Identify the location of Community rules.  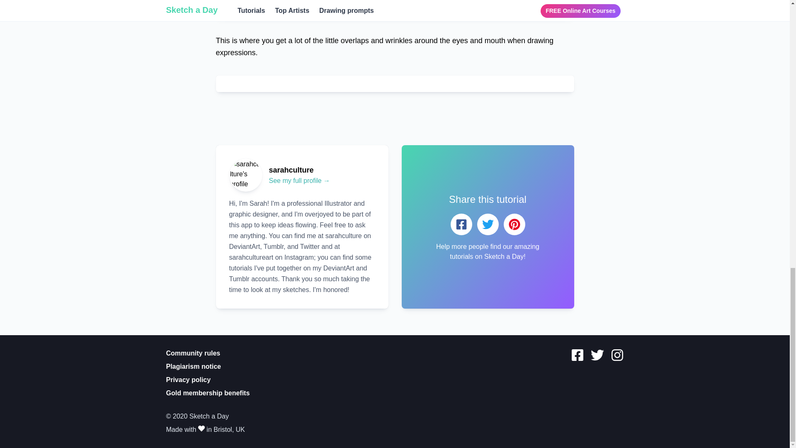
(193, 353).